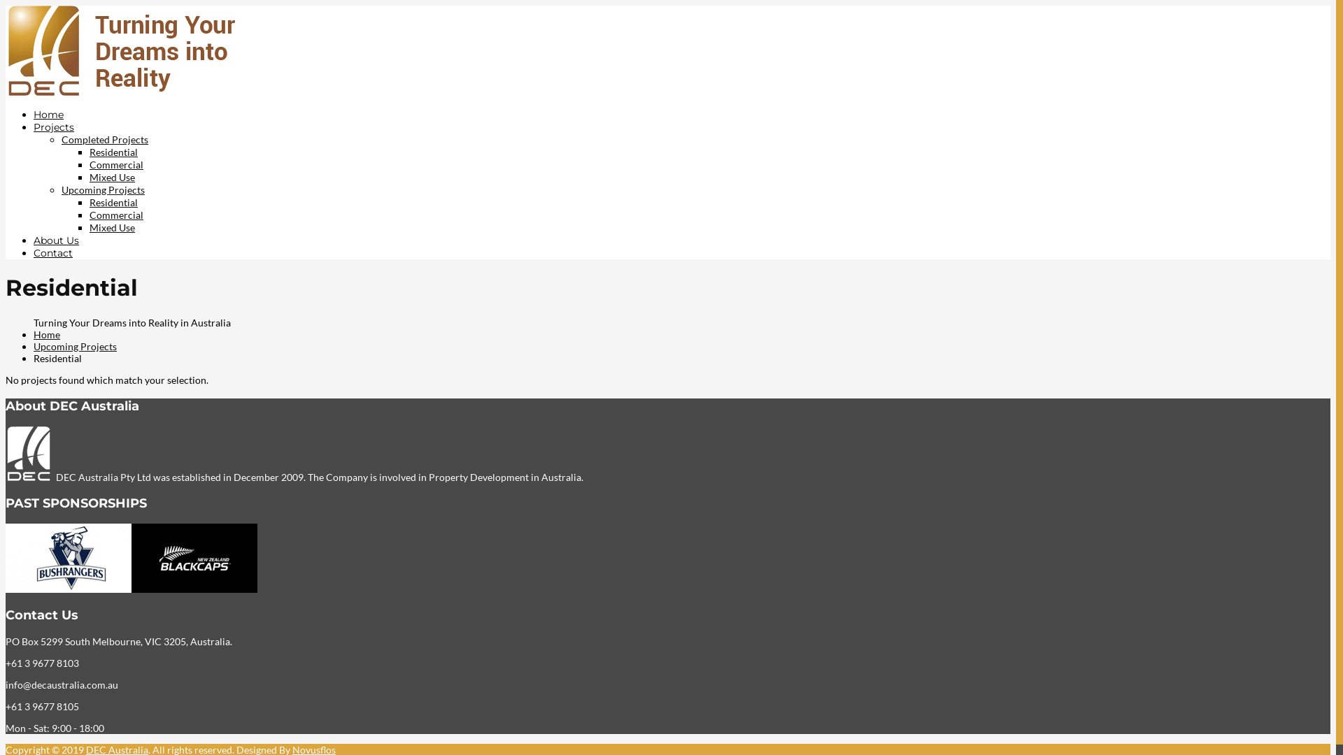 Image resolution: width=1343 pixels, height=755 pixels. Describe the element at coordinates (116, 215) in the screenshot. I see `Commercial` at that location.